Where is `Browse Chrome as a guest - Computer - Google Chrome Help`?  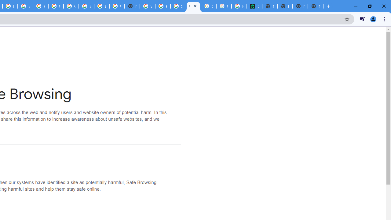
Browse Chrome as a guest - Computer - Google Chrome Help is located at coordinates (25, 6).